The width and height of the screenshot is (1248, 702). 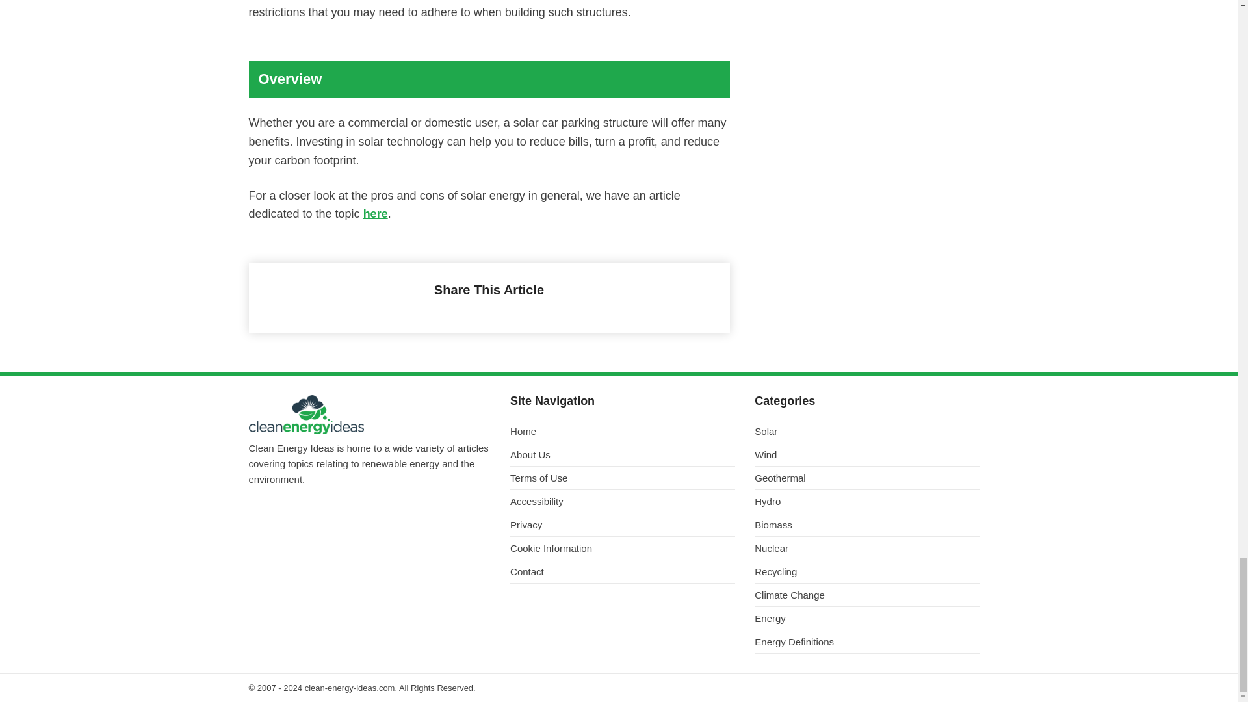 What do you see at coordinates (867, 481) in the screenshot?
I see `Geothermal` at bounding box center [867, 481].